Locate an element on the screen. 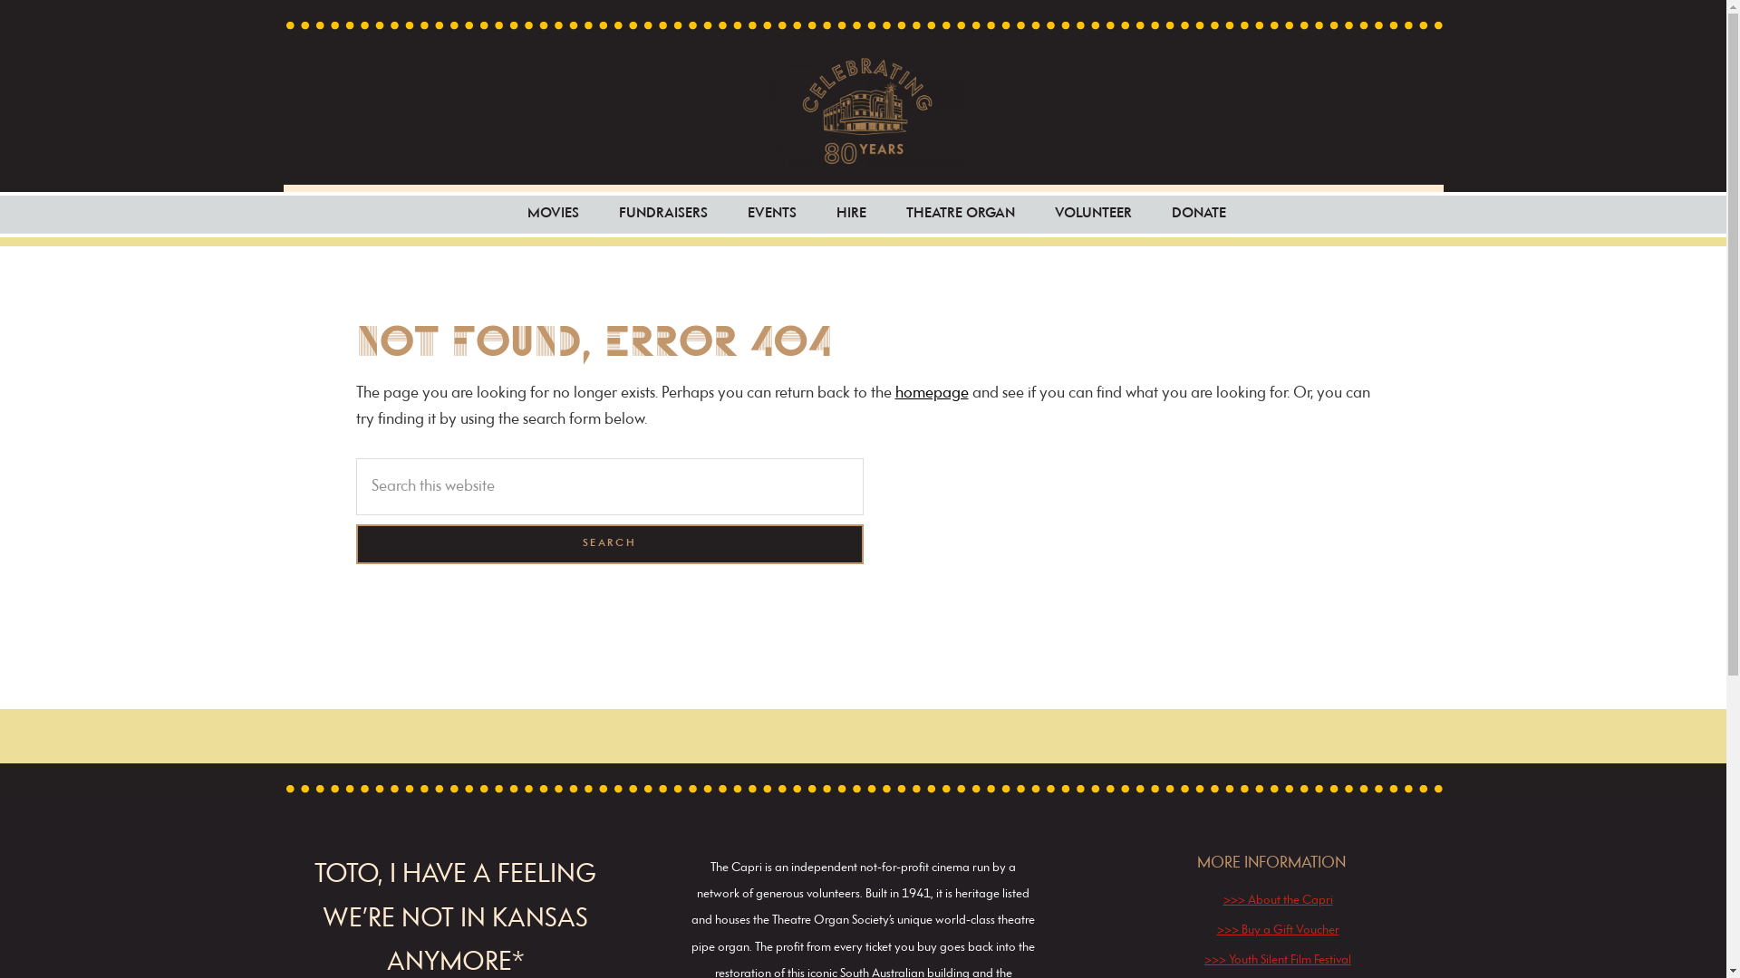 The image size is (1740, 978). FUNDRAISERS is located at coordinates (663, 214).